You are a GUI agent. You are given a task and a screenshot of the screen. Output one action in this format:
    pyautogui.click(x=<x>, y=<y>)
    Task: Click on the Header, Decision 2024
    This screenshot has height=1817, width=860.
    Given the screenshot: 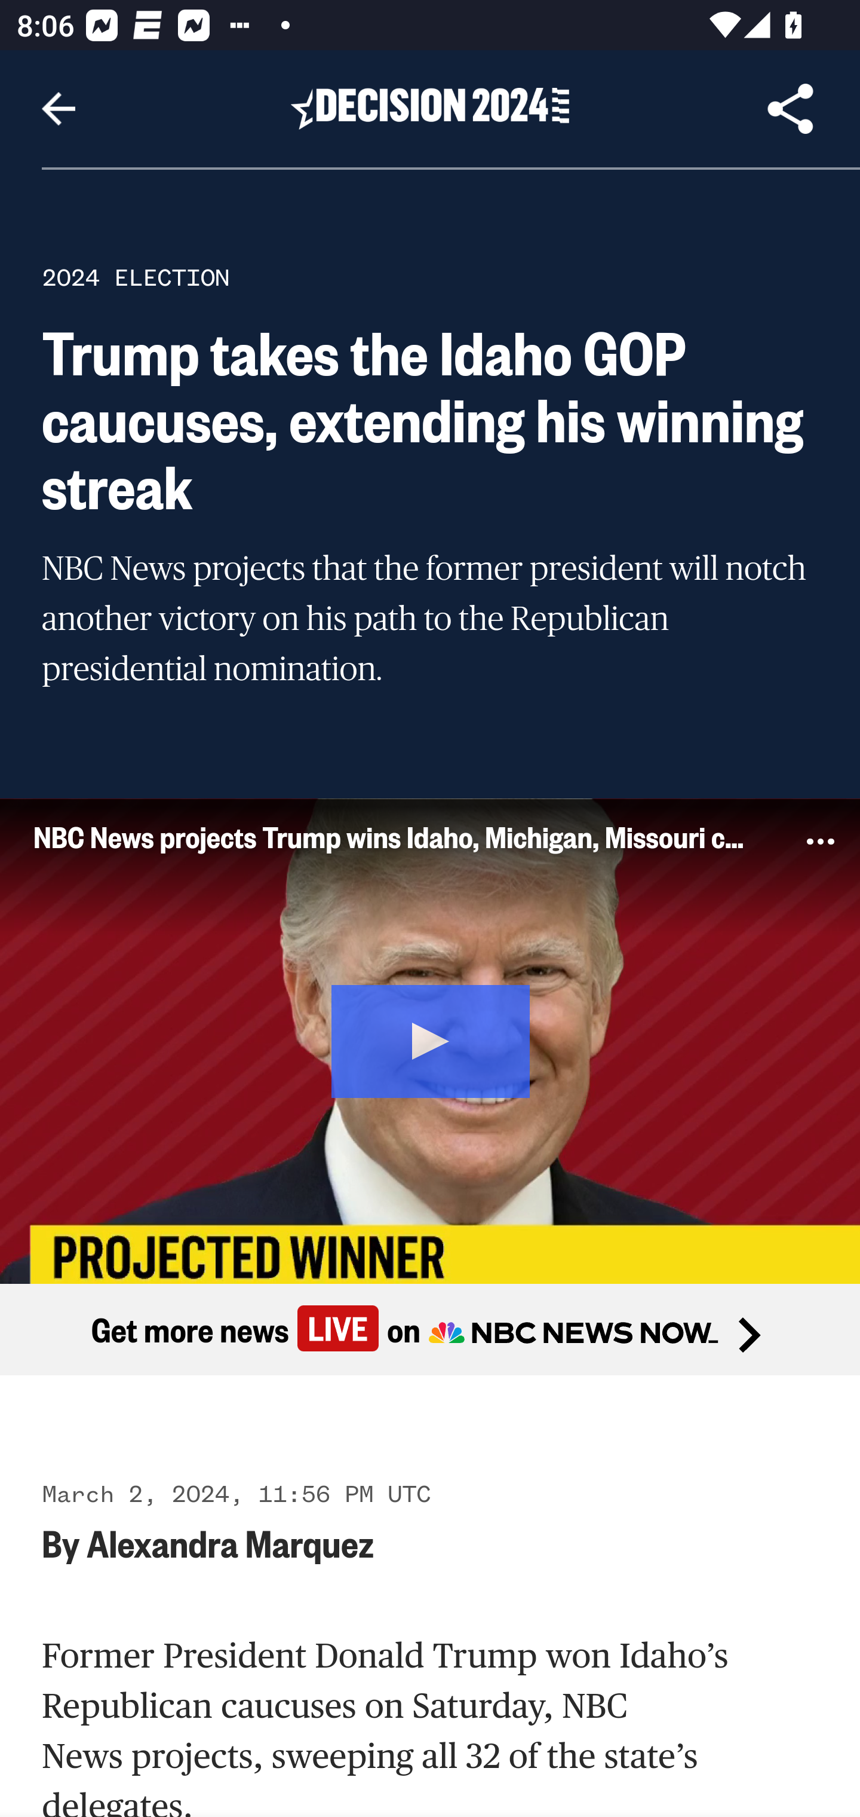 What is the action you would take?
    pyautogui.click(x=430, y=108)
    